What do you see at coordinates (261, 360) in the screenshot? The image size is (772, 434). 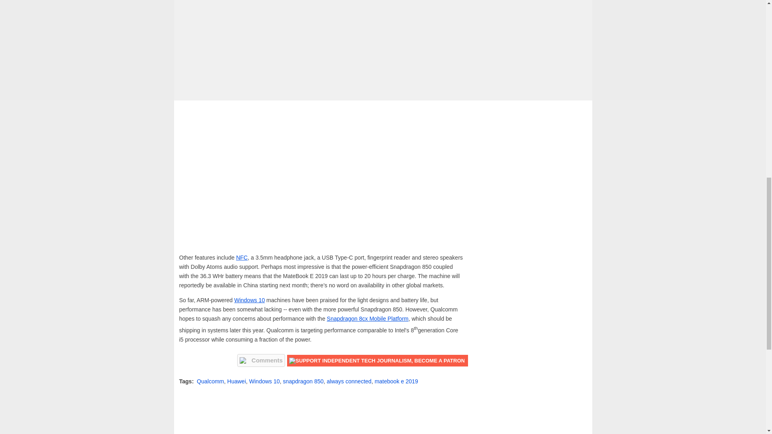 I see `Comments` at bounding box center [261, 360].